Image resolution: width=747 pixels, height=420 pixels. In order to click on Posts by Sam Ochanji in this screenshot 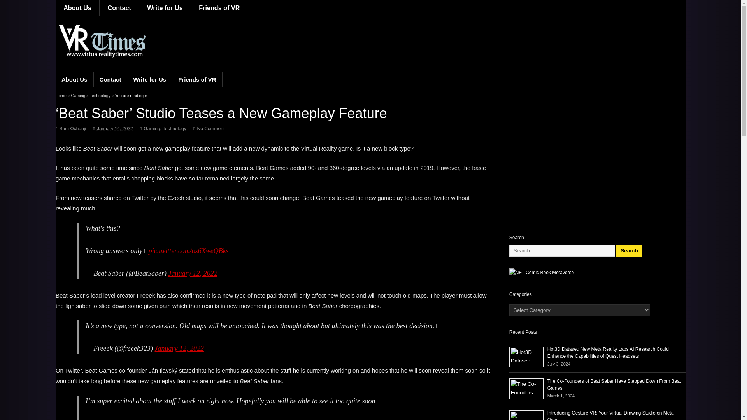, I will do `click(72, 129)`.